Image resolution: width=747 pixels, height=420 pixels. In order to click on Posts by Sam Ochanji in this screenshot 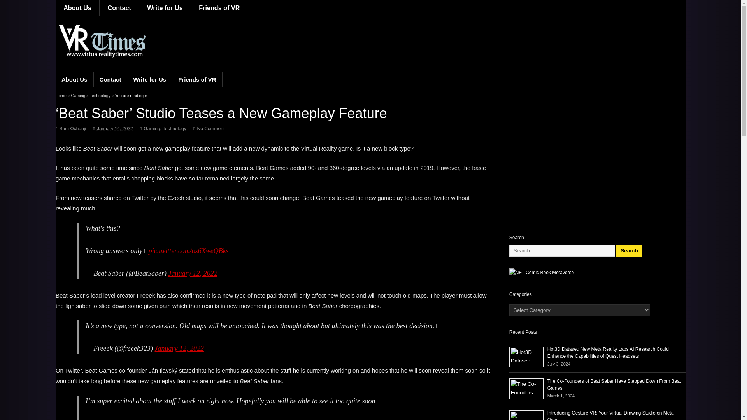, I will do `click(72, 129)`.